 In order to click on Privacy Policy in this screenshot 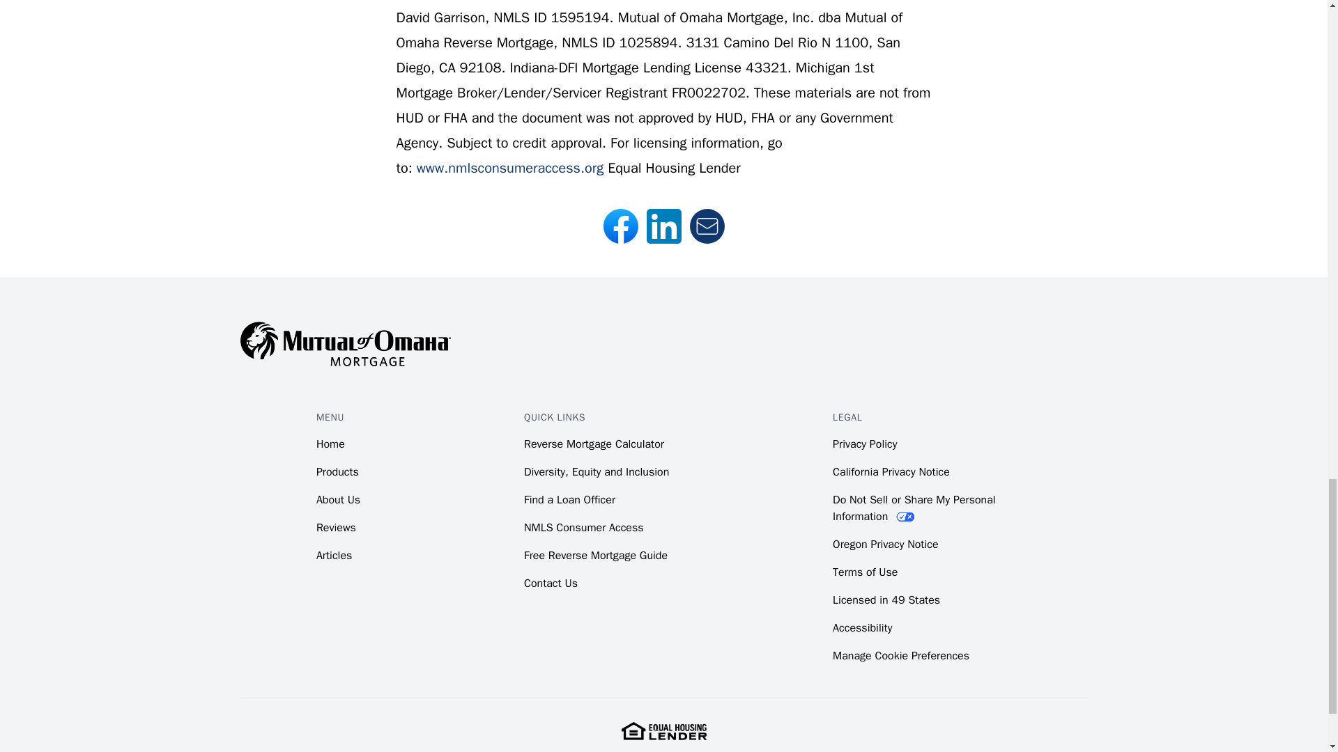, I will do `click(864, 444)`.